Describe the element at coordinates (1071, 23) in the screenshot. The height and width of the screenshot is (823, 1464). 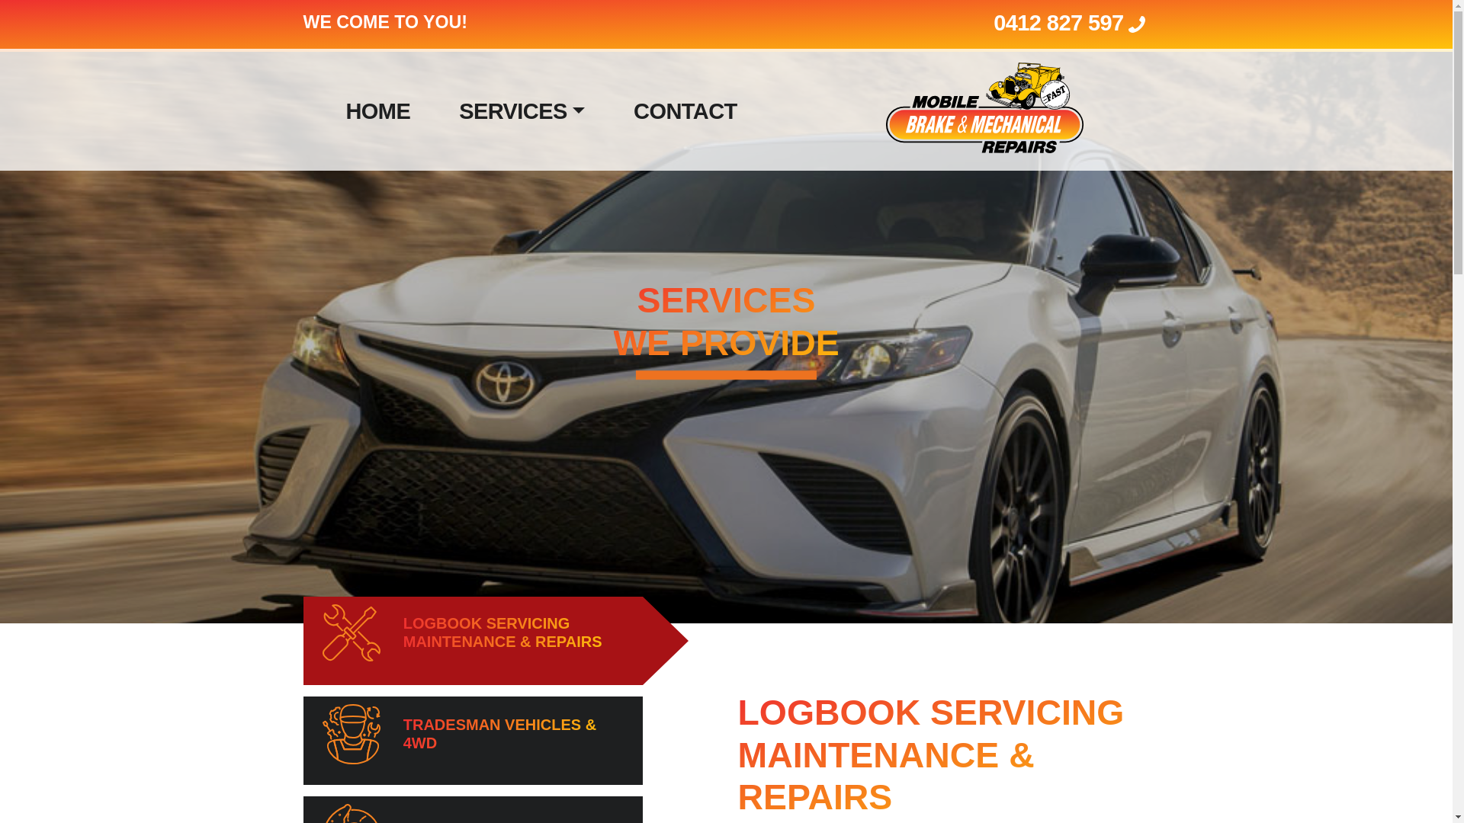
I see `0412 827 597` at that location.